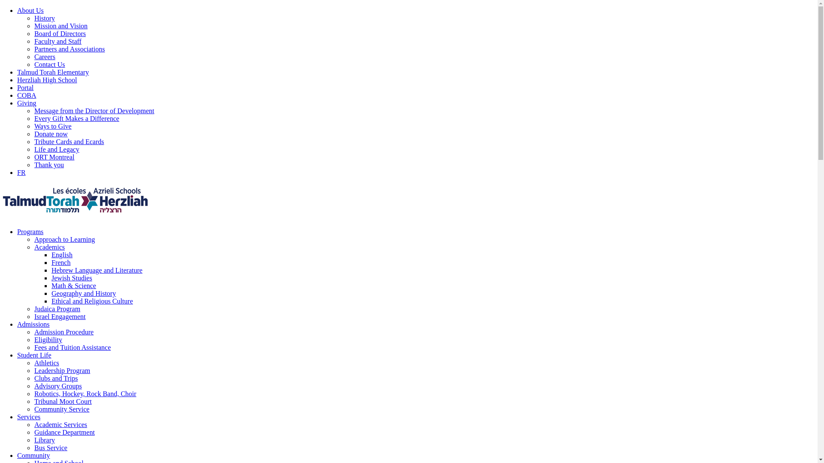 The image size is (824, 463). Describe the element at coordinates (45, 440) in the screenshot. I see `Library` at that location.